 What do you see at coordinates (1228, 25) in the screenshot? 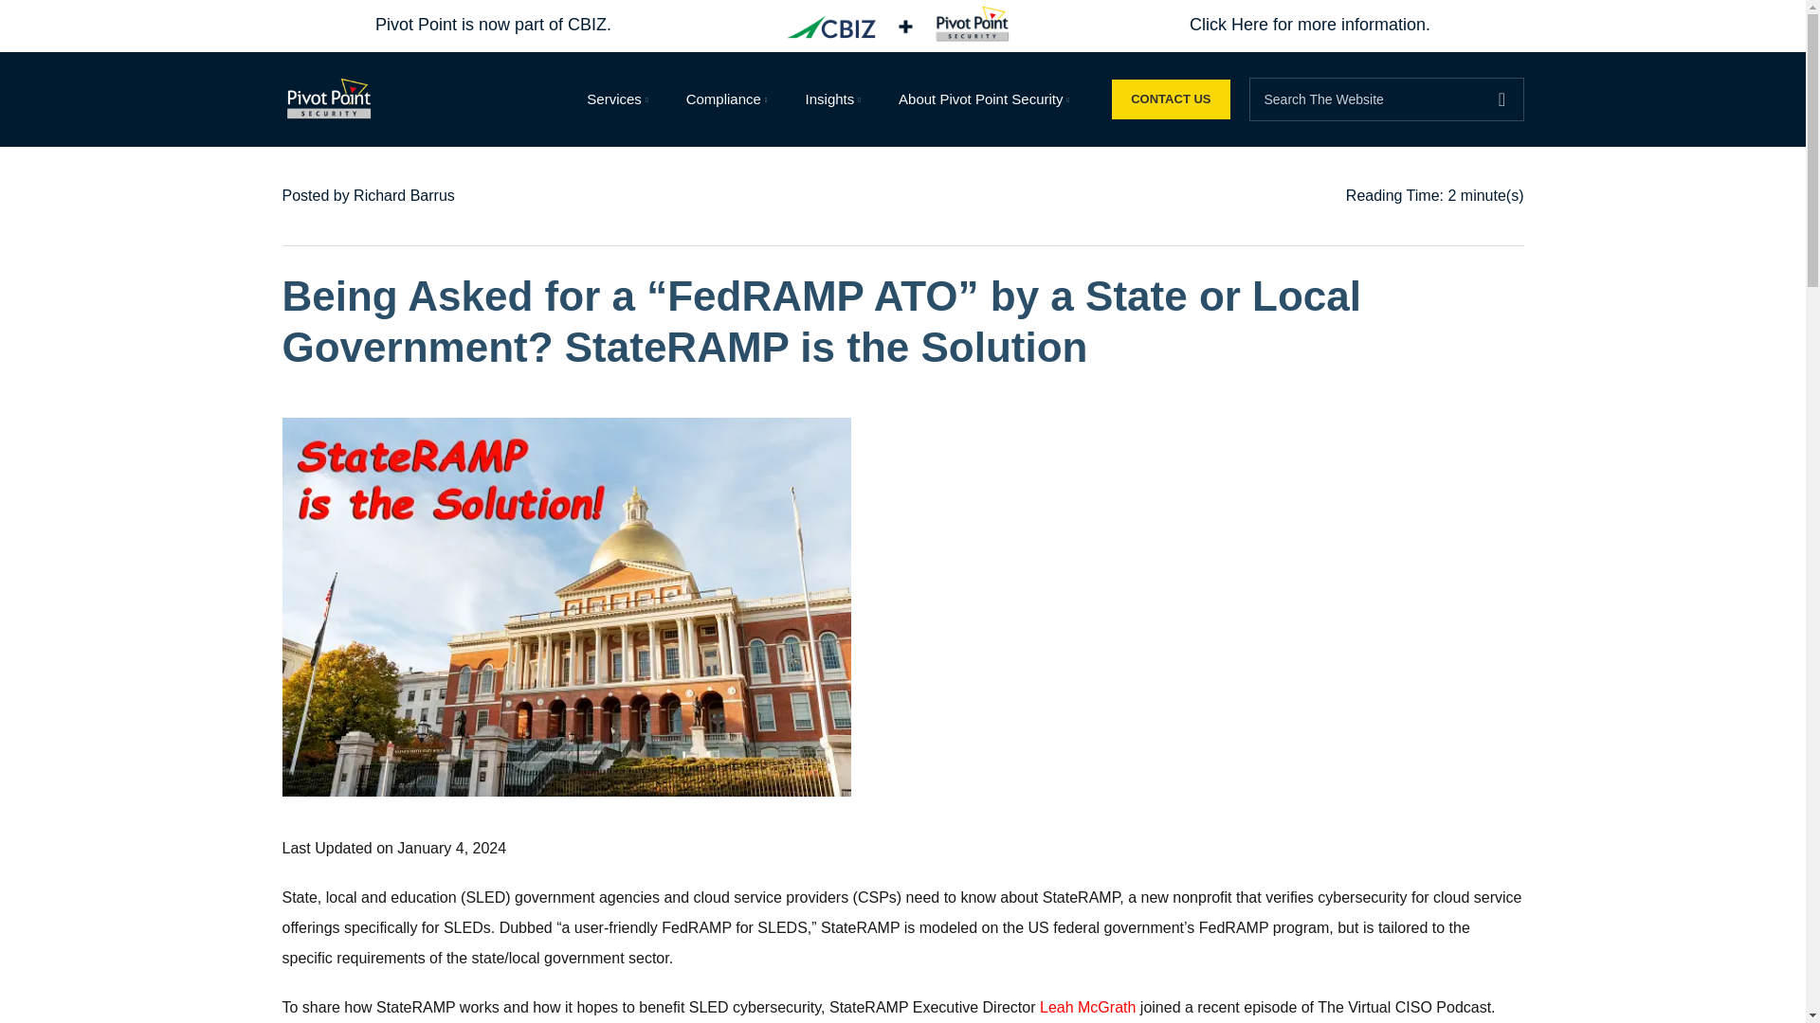
I see `Click Here` at bounding box center [1228, 25].